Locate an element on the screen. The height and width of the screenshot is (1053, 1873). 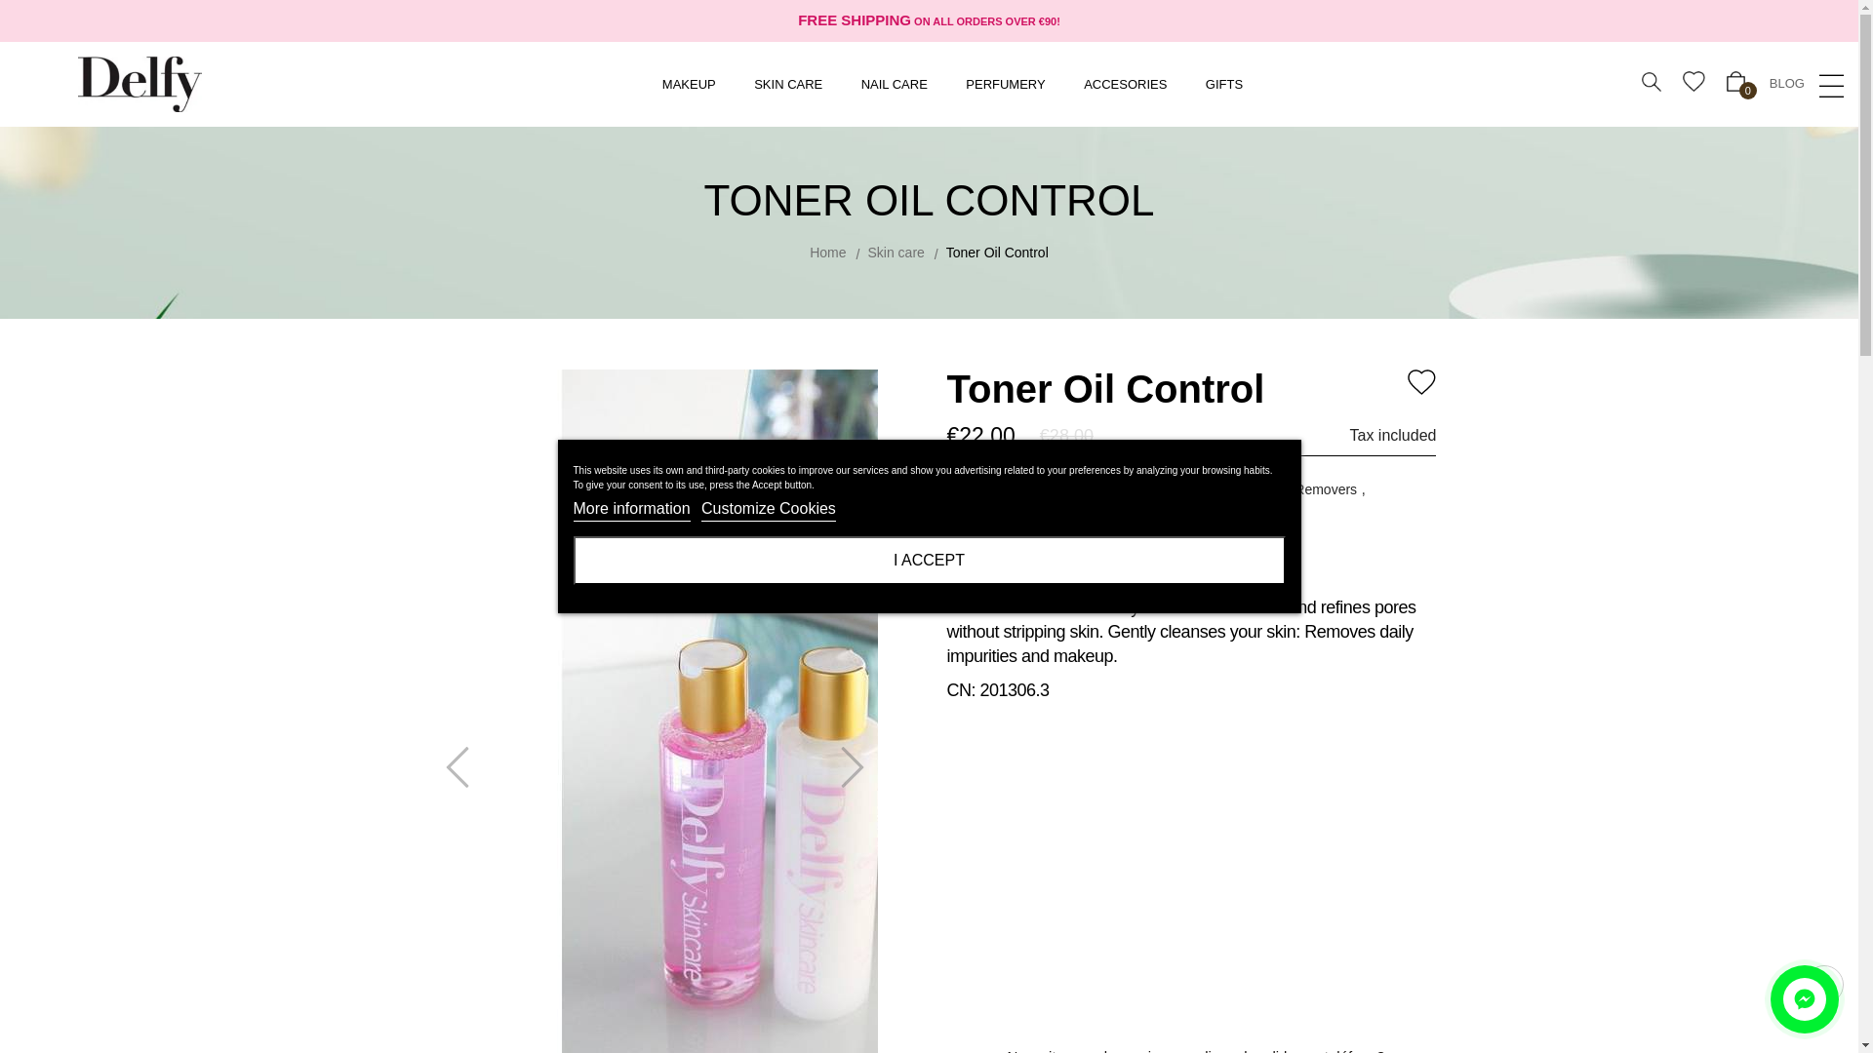
NAIL CARE is located at coordinates (894, 84).